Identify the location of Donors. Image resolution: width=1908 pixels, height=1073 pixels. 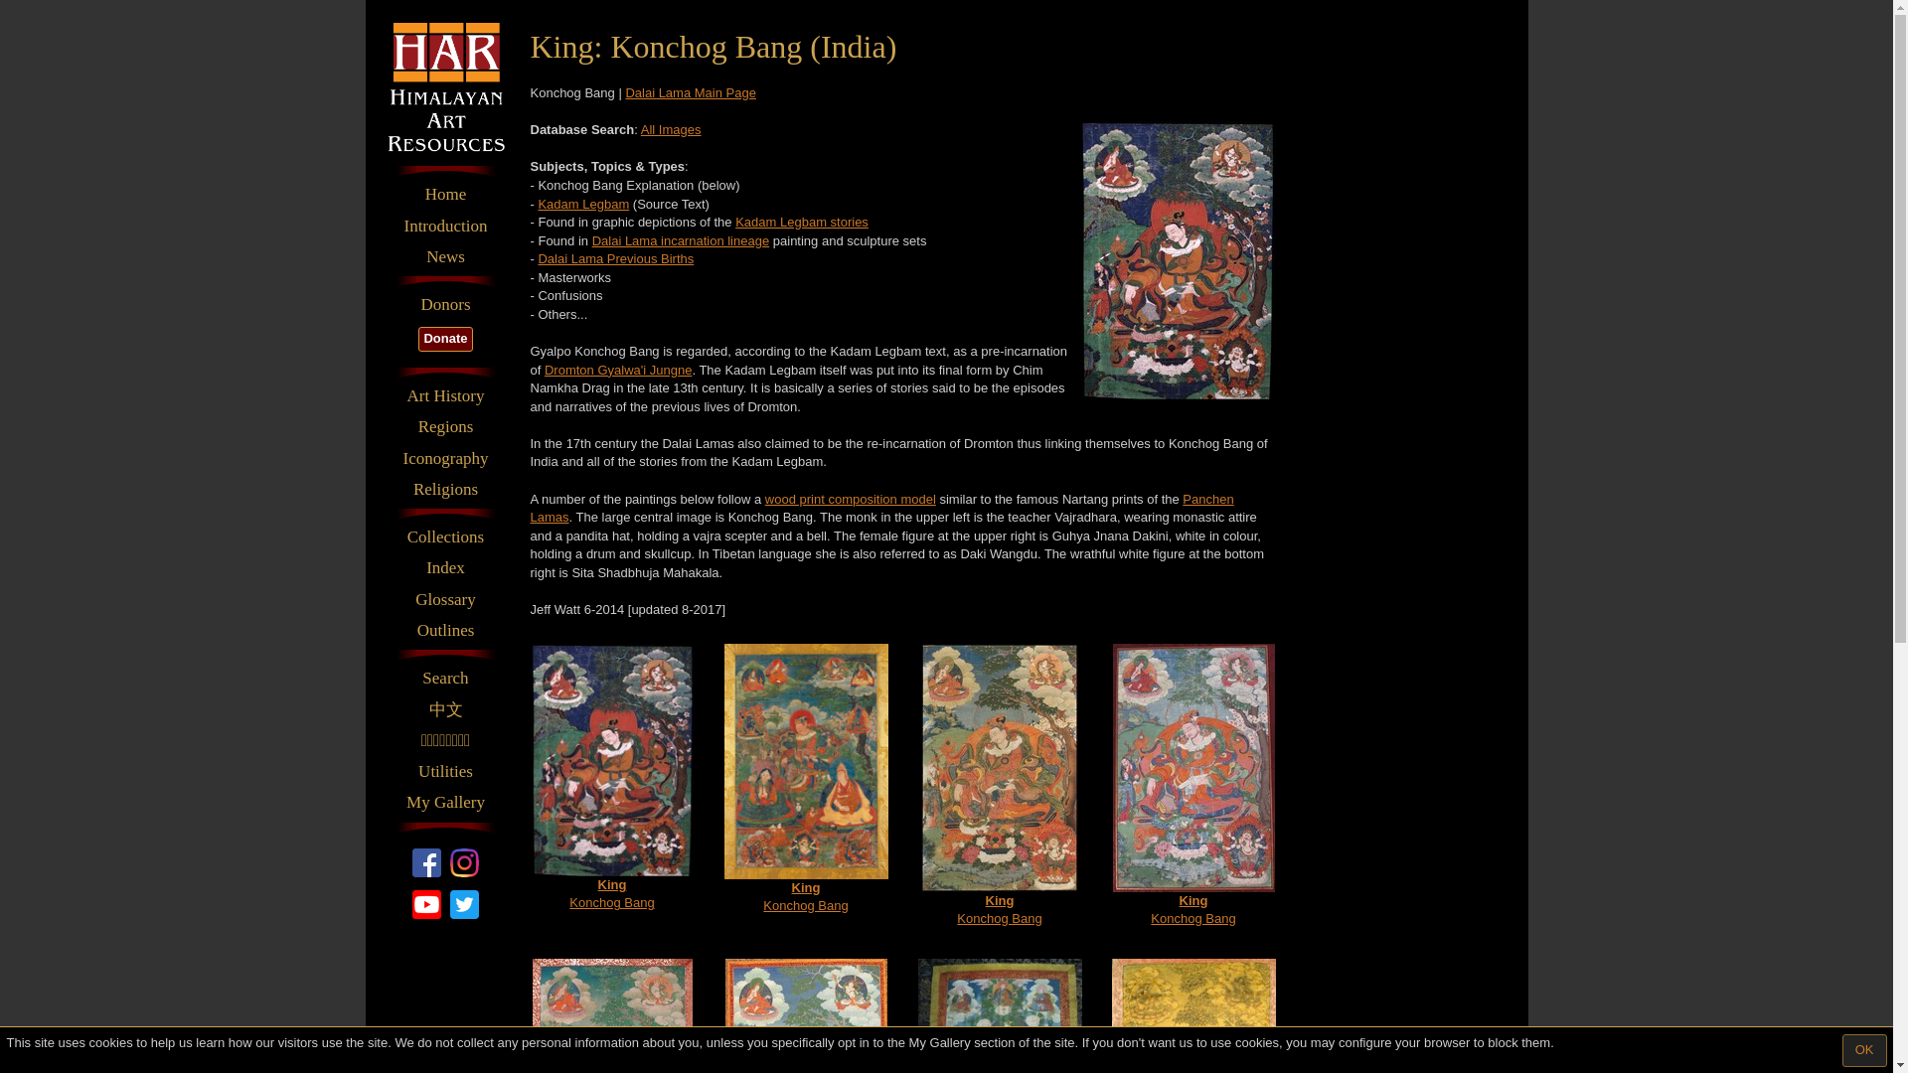
(445, 304).